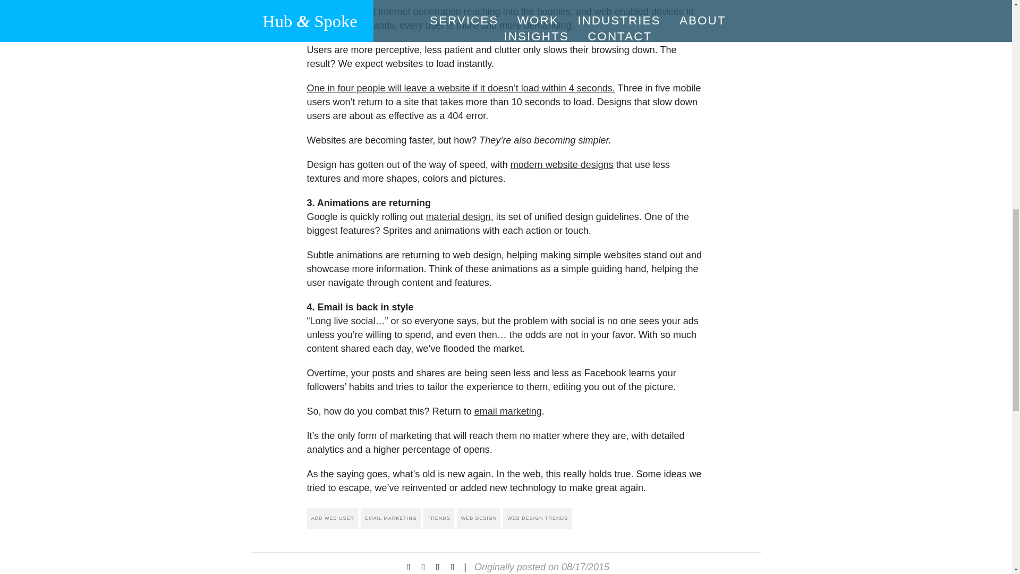 This screenshot has height=574, width=1020. I want to click on ADD WEB USER, so click(333, 518).